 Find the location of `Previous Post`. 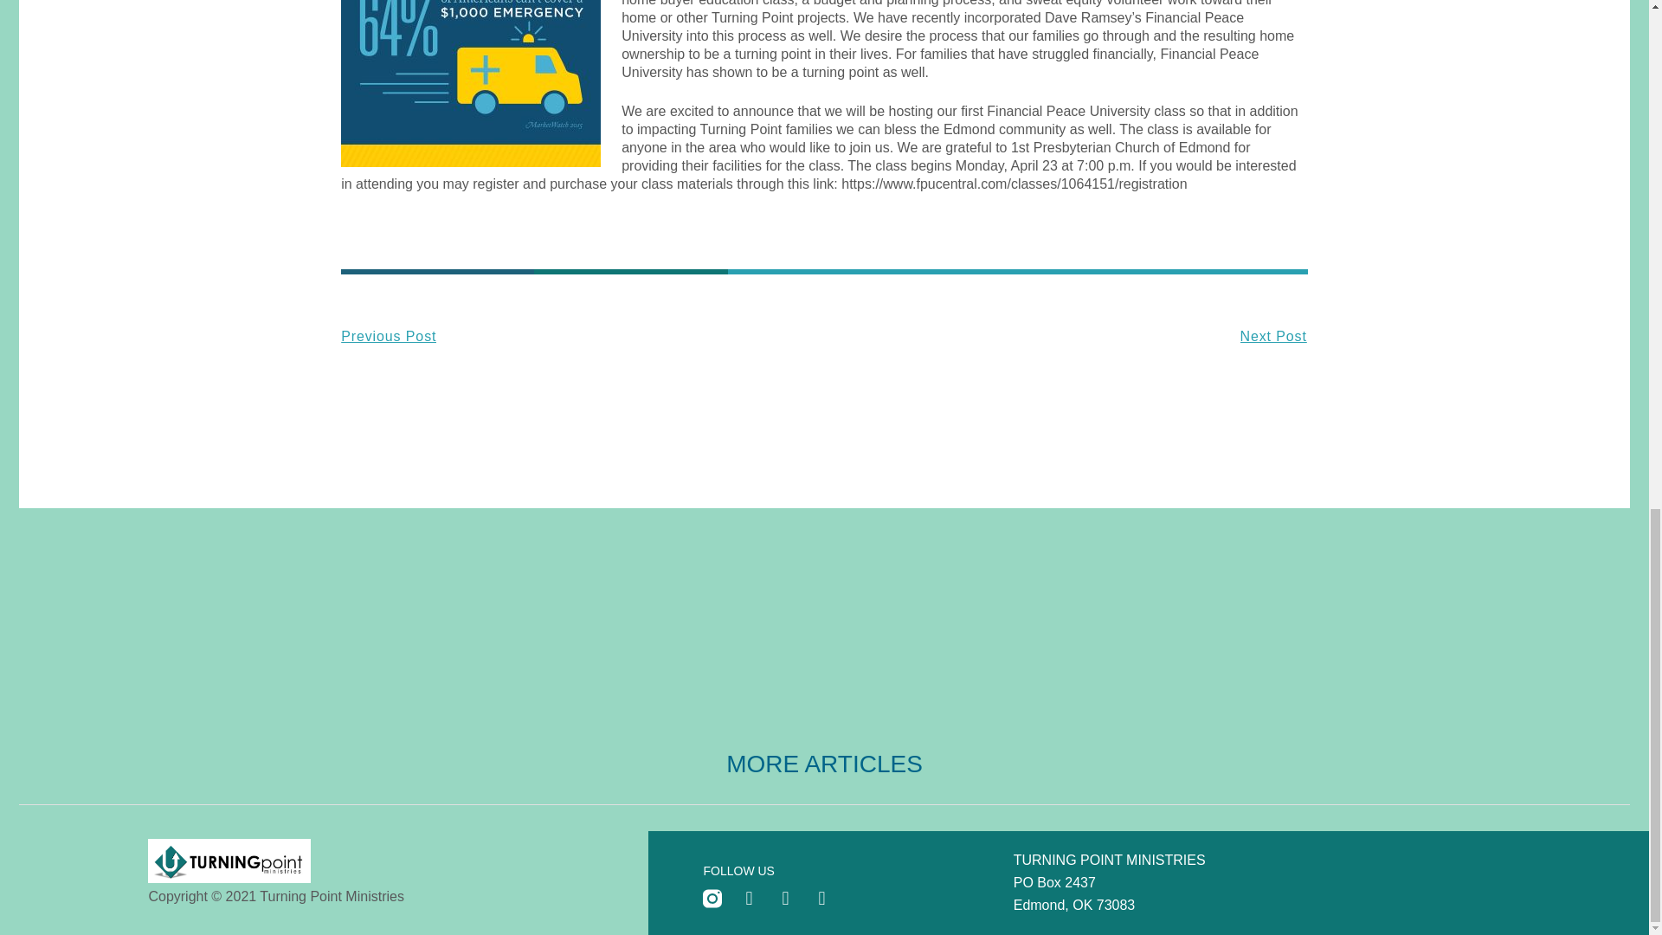

Previous Post is located at coordinates (582, 336).